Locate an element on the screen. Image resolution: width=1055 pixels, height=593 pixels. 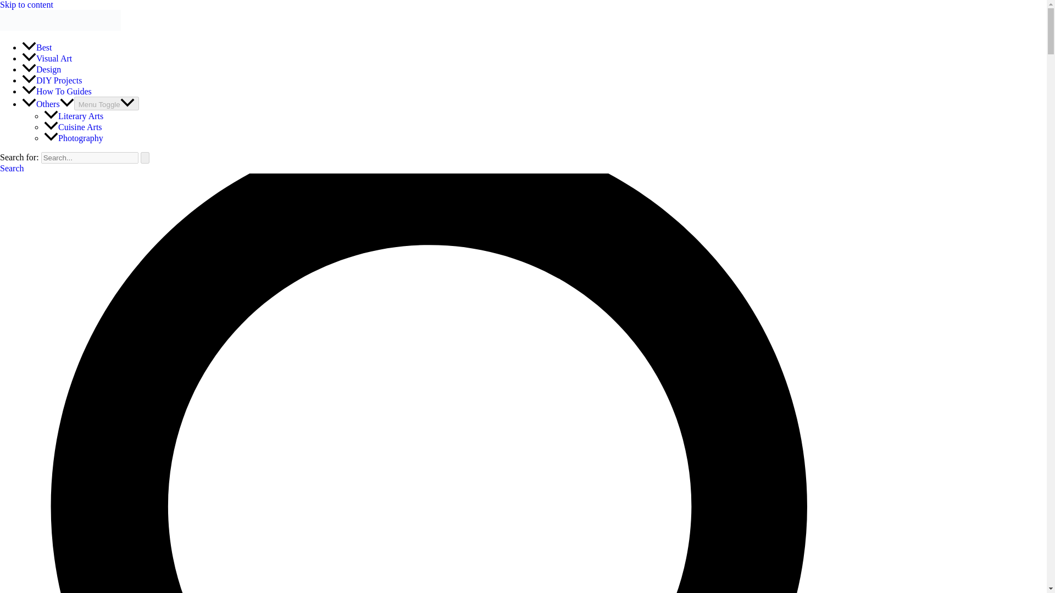
Visual Art is located at coordinates (47, 58).